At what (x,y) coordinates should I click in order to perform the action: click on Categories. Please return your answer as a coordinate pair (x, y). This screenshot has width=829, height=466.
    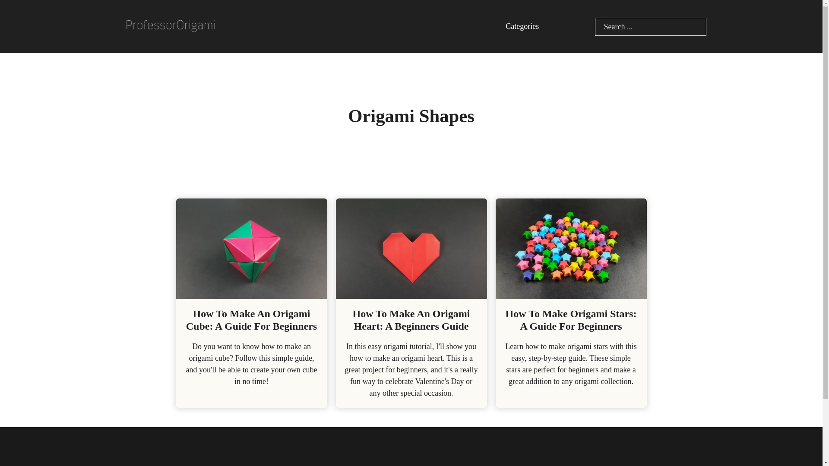
    Looking at the image, I should click on (522, 26).